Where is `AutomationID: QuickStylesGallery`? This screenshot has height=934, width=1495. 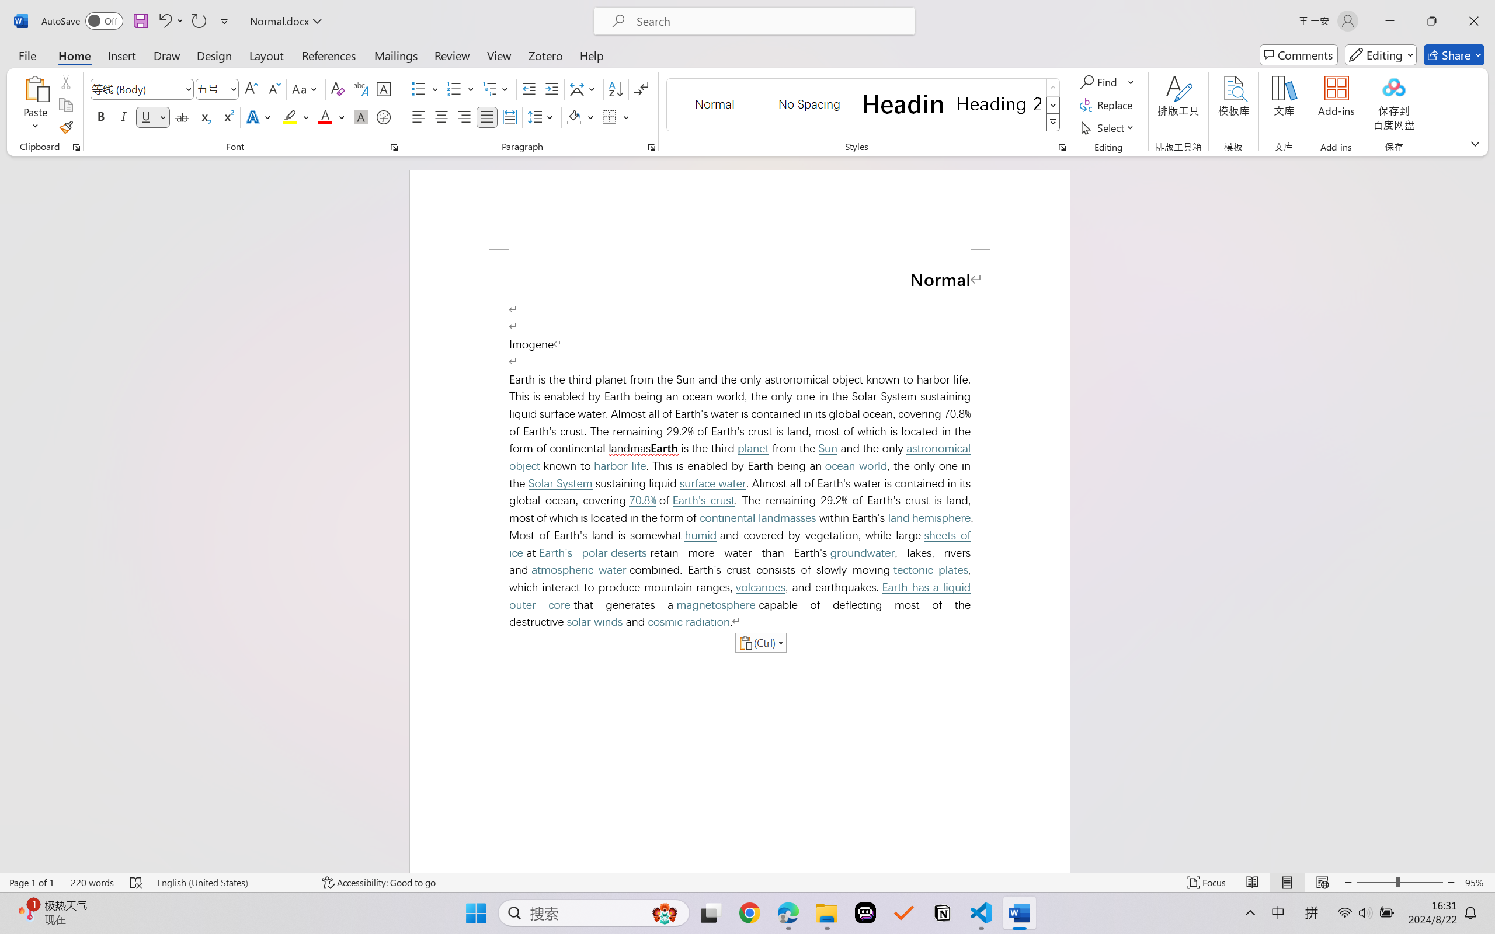
AutomationID: QuickStylesGallery is located at coordinates (864, 105).